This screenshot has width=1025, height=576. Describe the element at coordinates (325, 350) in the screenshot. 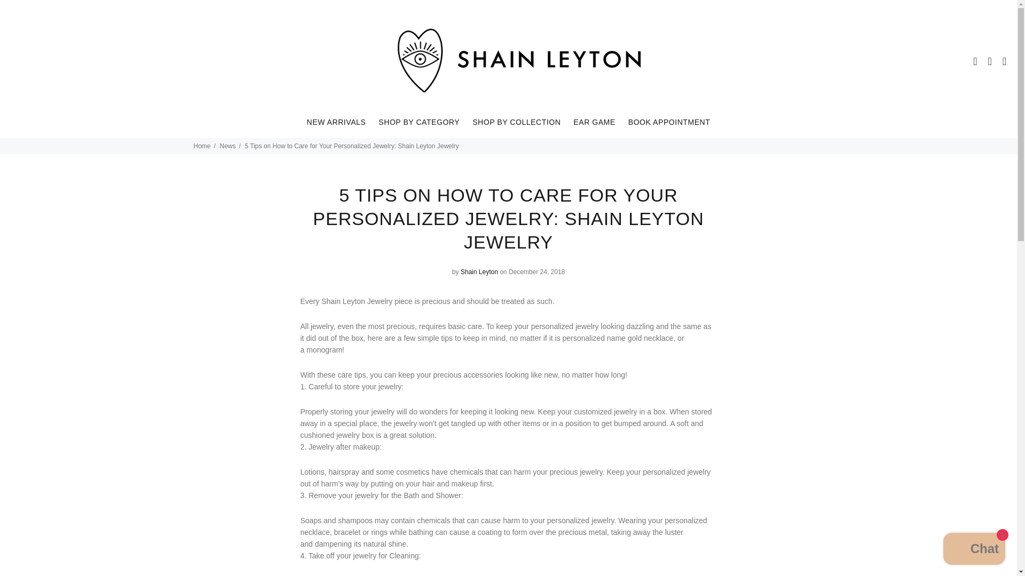

I see `monogram gold ring` at that location.